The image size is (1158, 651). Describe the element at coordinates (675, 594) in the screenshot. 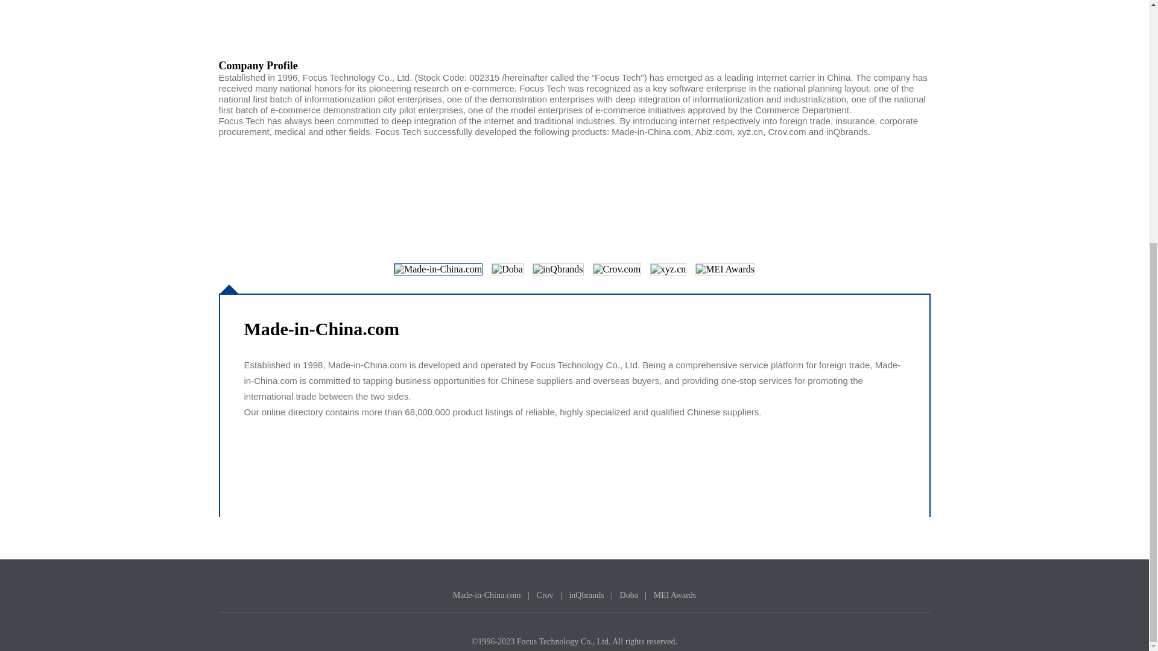

I see `MEI Awards` at that location.